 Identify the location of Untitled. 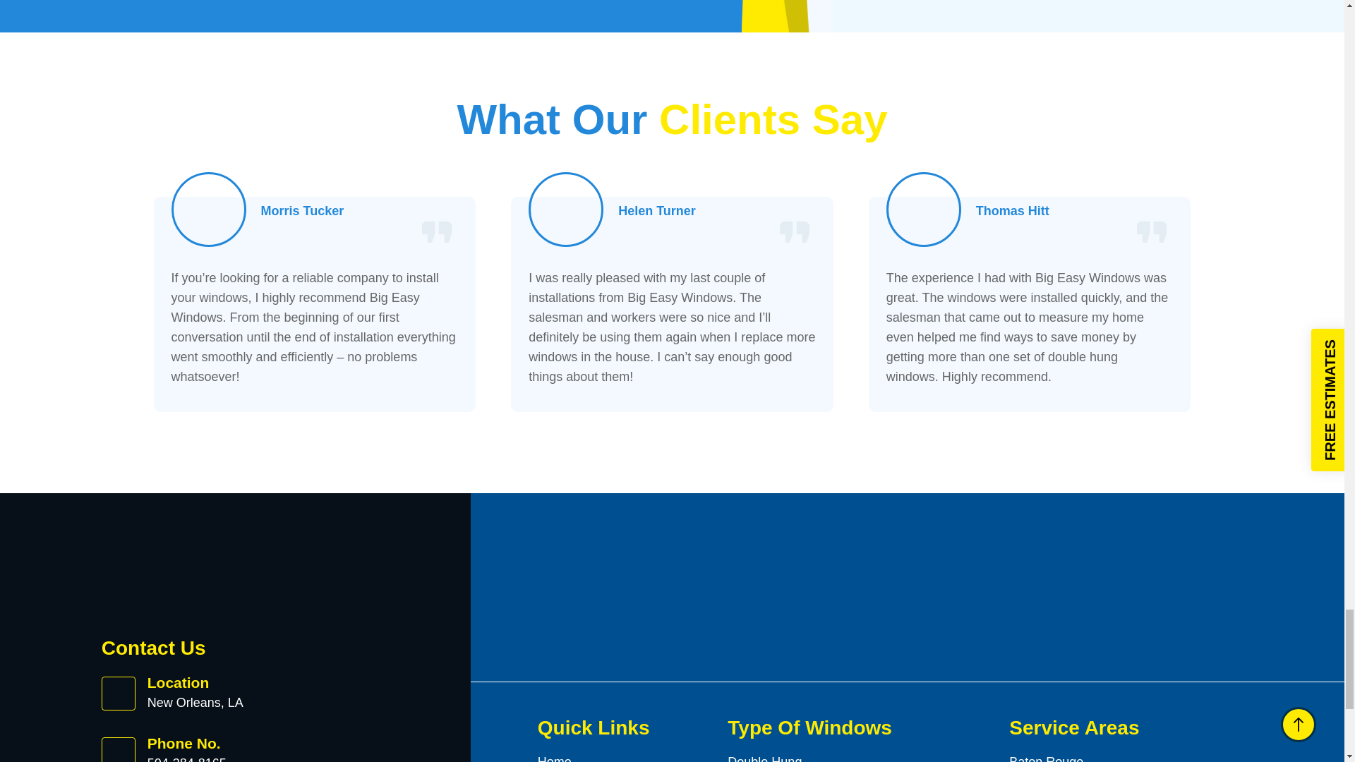
(208, 209).